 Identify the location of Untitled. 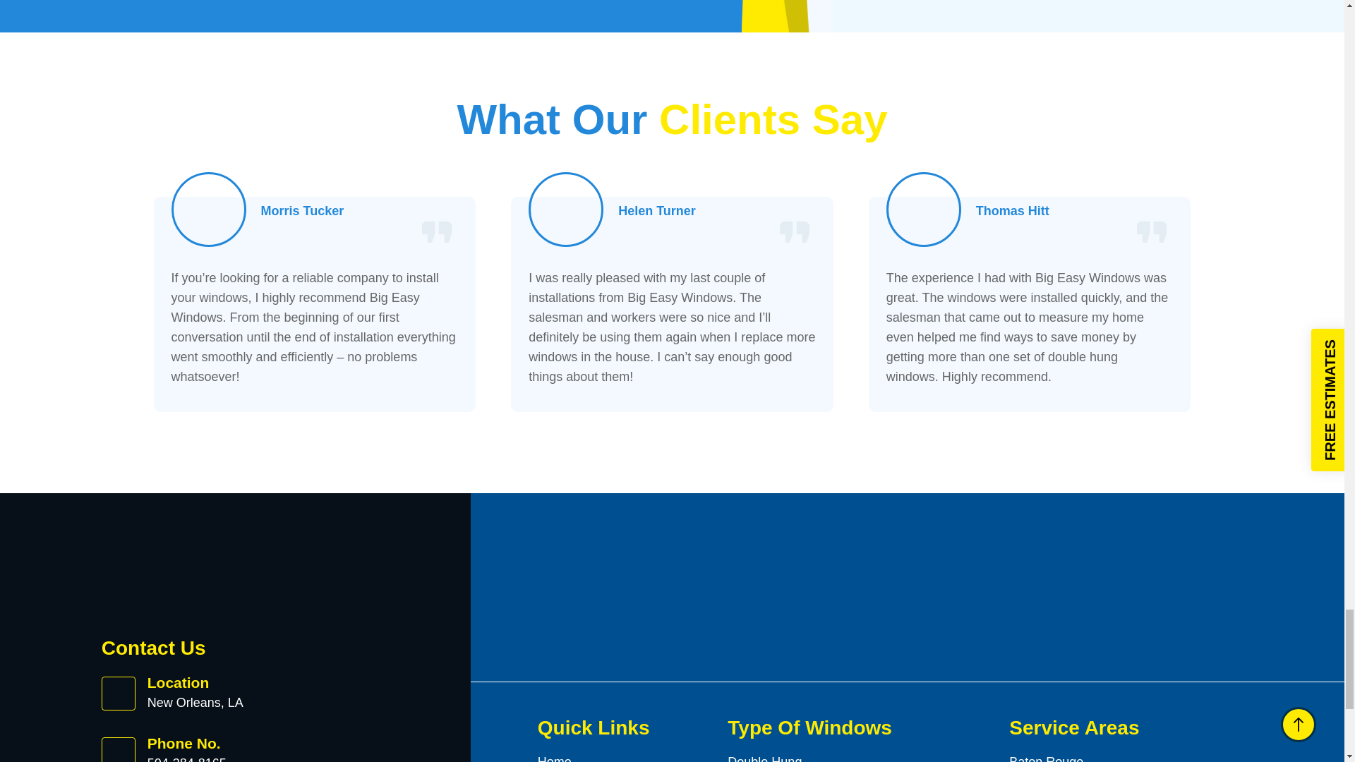
(208, 209).